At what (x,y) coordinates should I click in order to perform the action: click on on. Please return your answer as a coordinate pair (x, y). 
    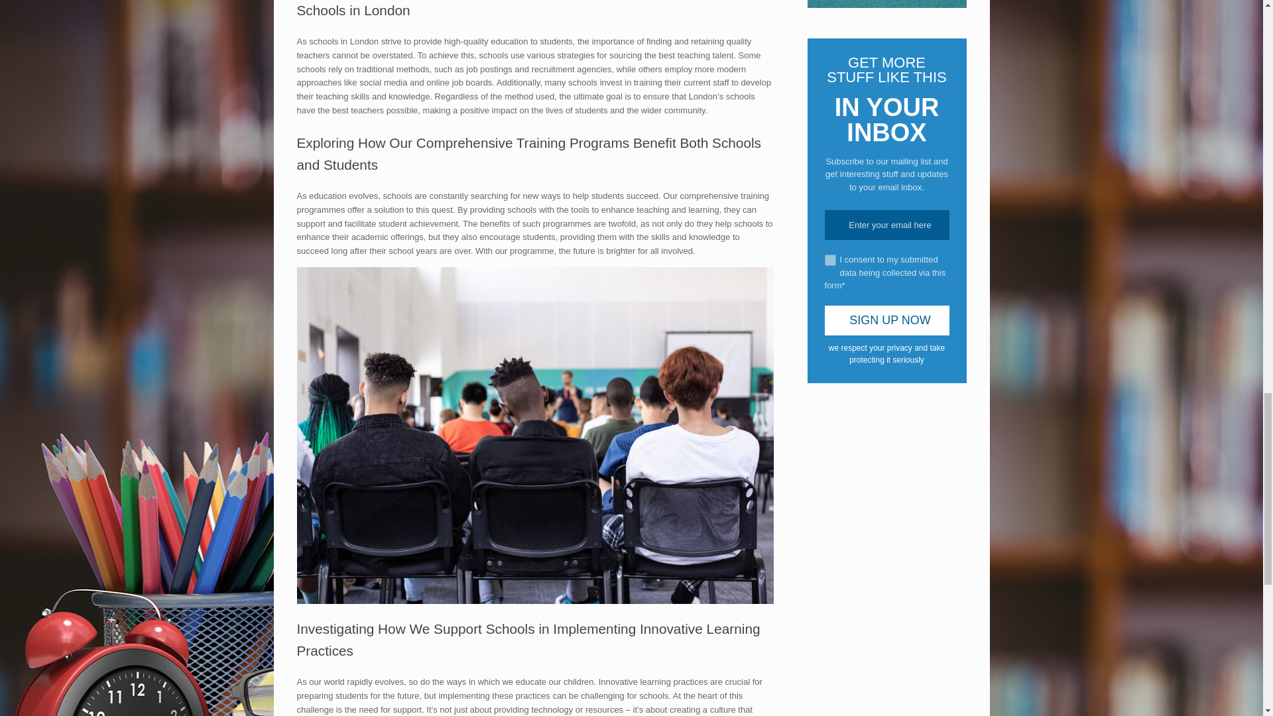
    Looking at the image, I should click on (830, 260).